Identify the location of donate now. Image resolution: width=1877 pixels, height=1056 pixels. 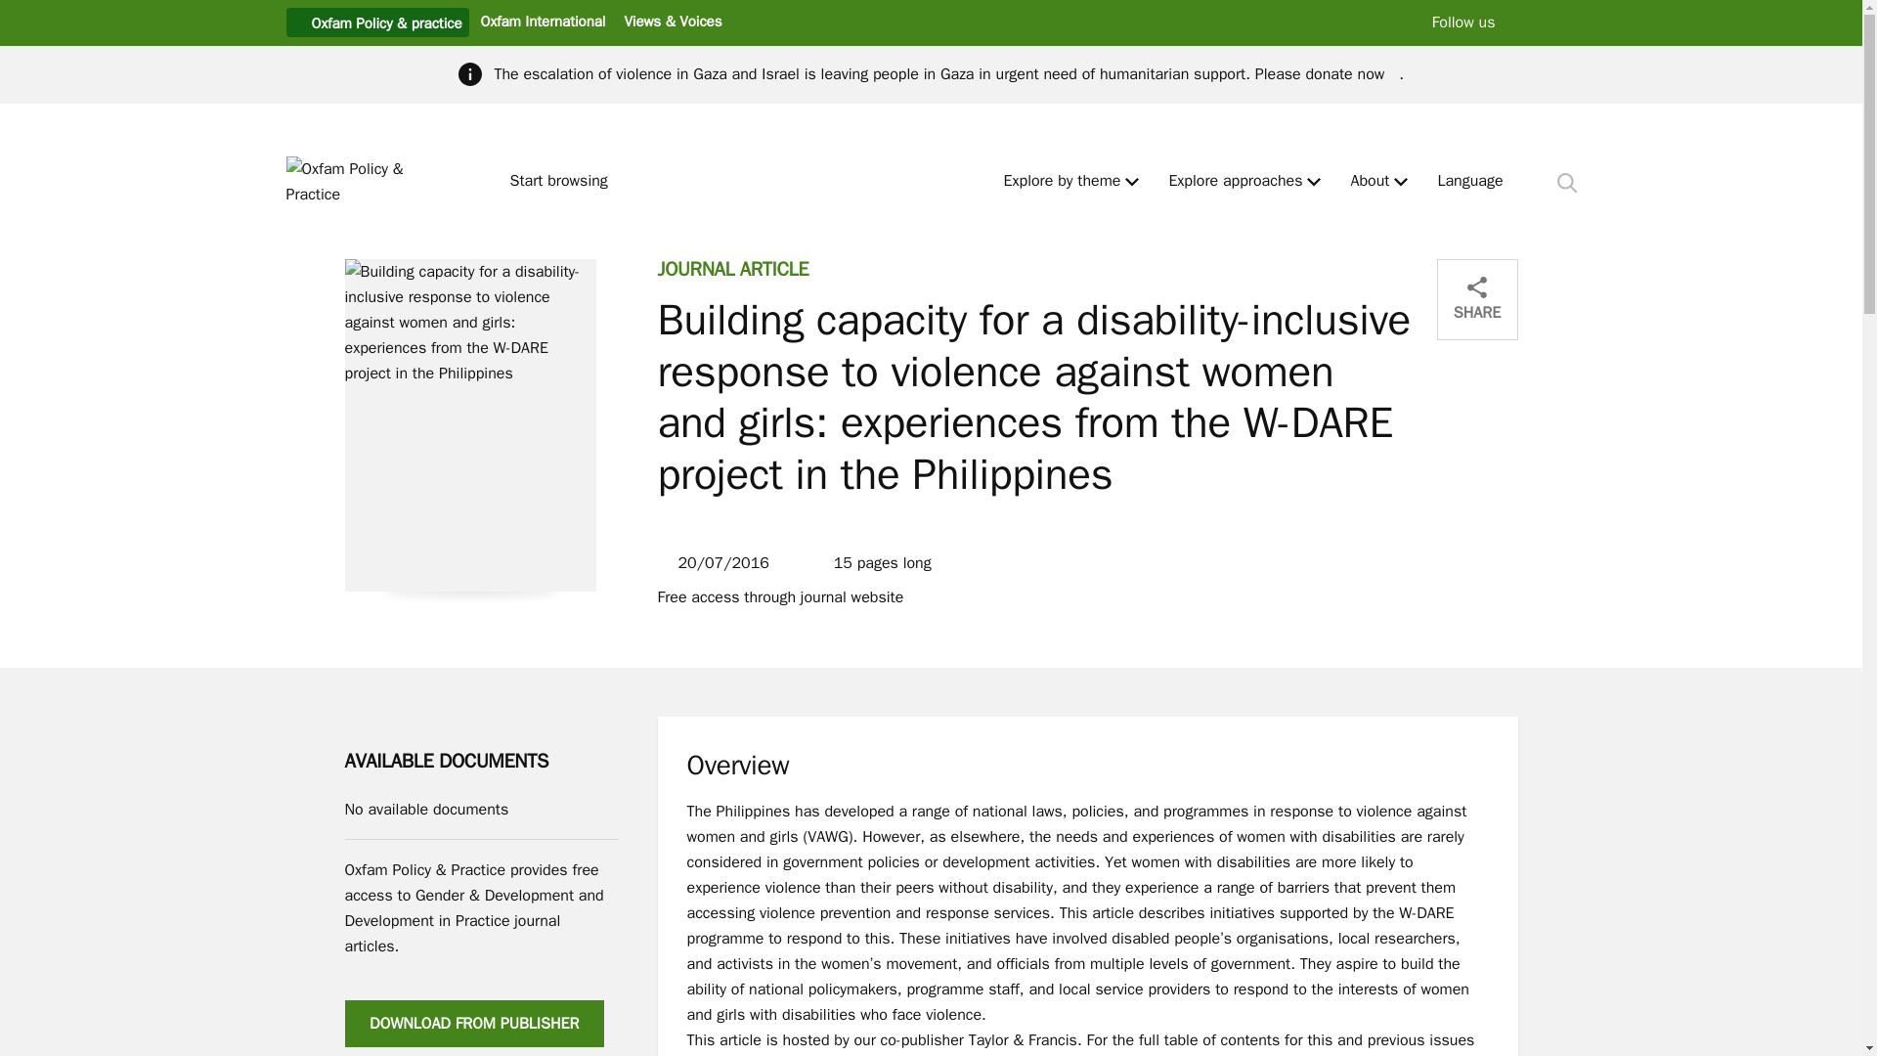
(1351, 74).